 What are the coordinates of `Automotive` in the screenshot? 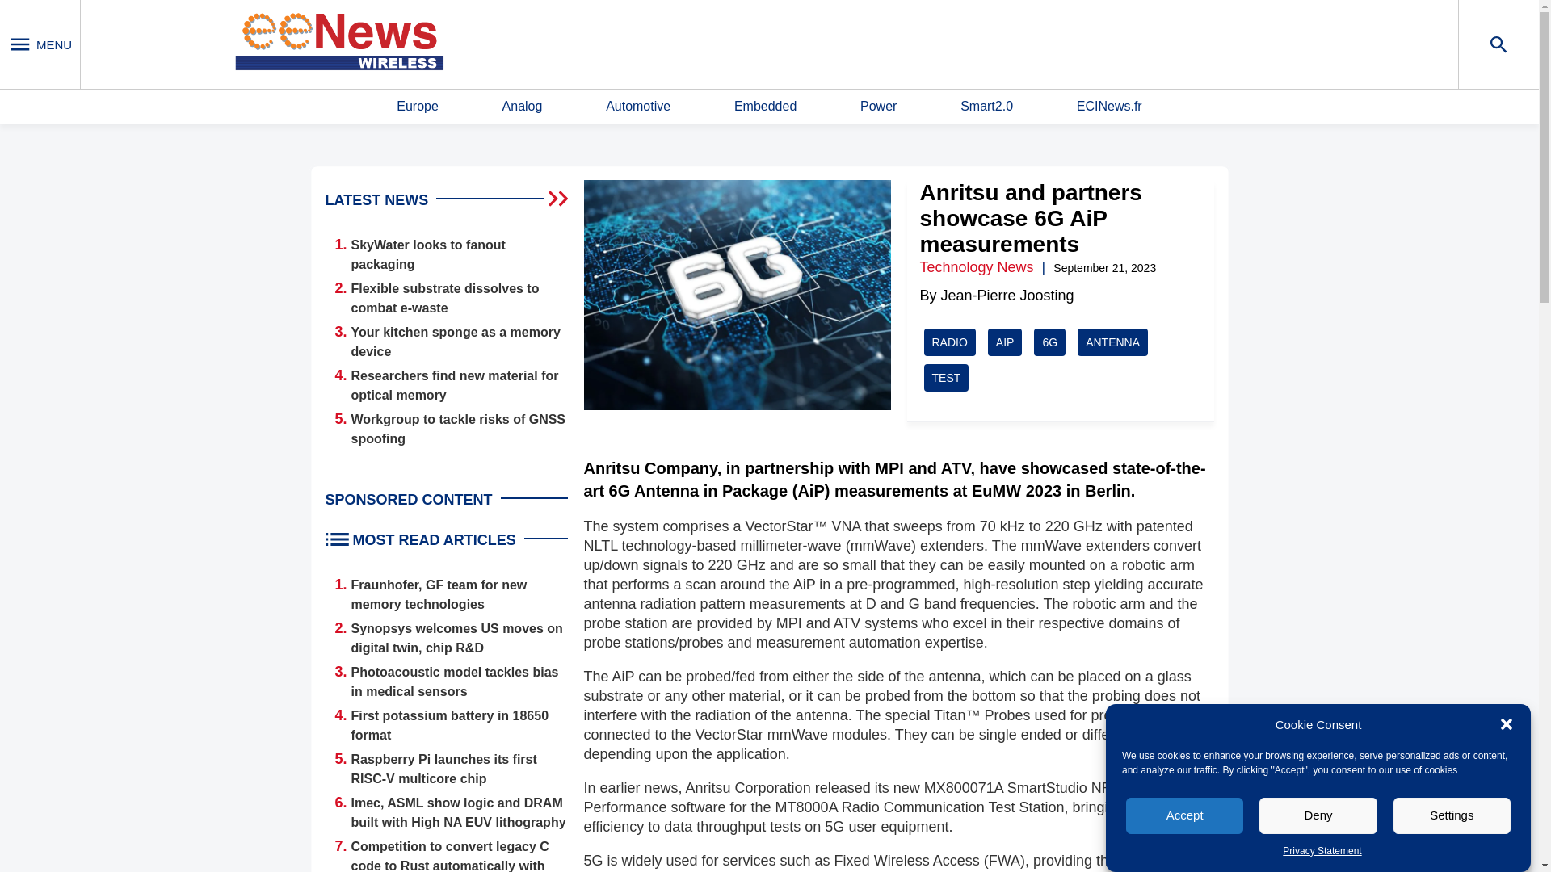 It's located at (638, 107).